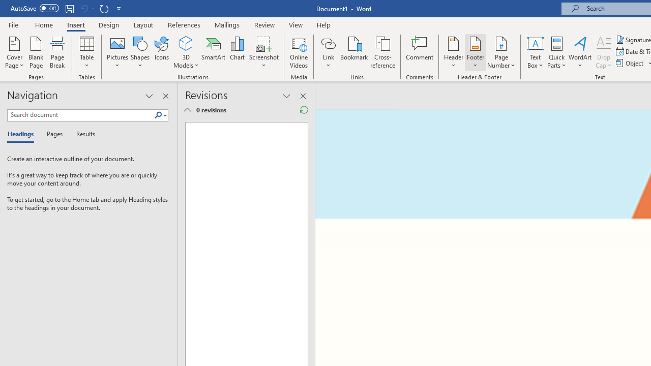 The height and width of the screenshot is (366, 651). Describe the element at coordinates (14, 52) in the screenshot. I see `Cover Page` at that location.